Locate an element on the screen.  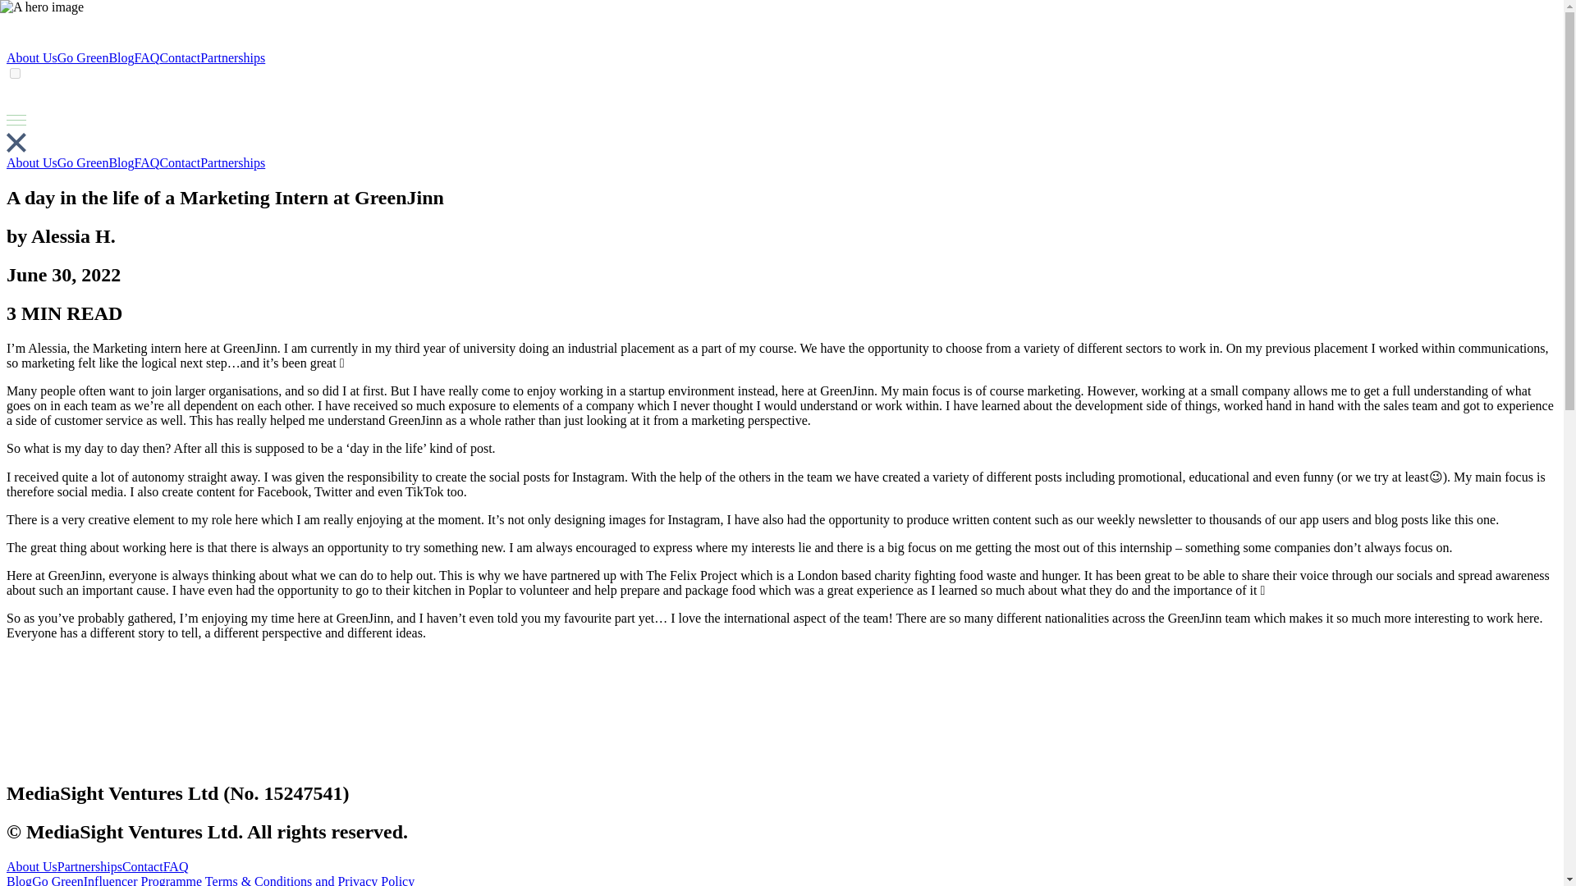
FAQ is located at coordinates (176, 866).